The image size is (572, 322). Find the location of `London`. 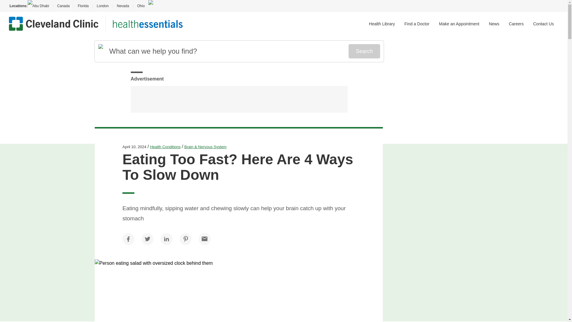

London is located at coordinates (102, 6).